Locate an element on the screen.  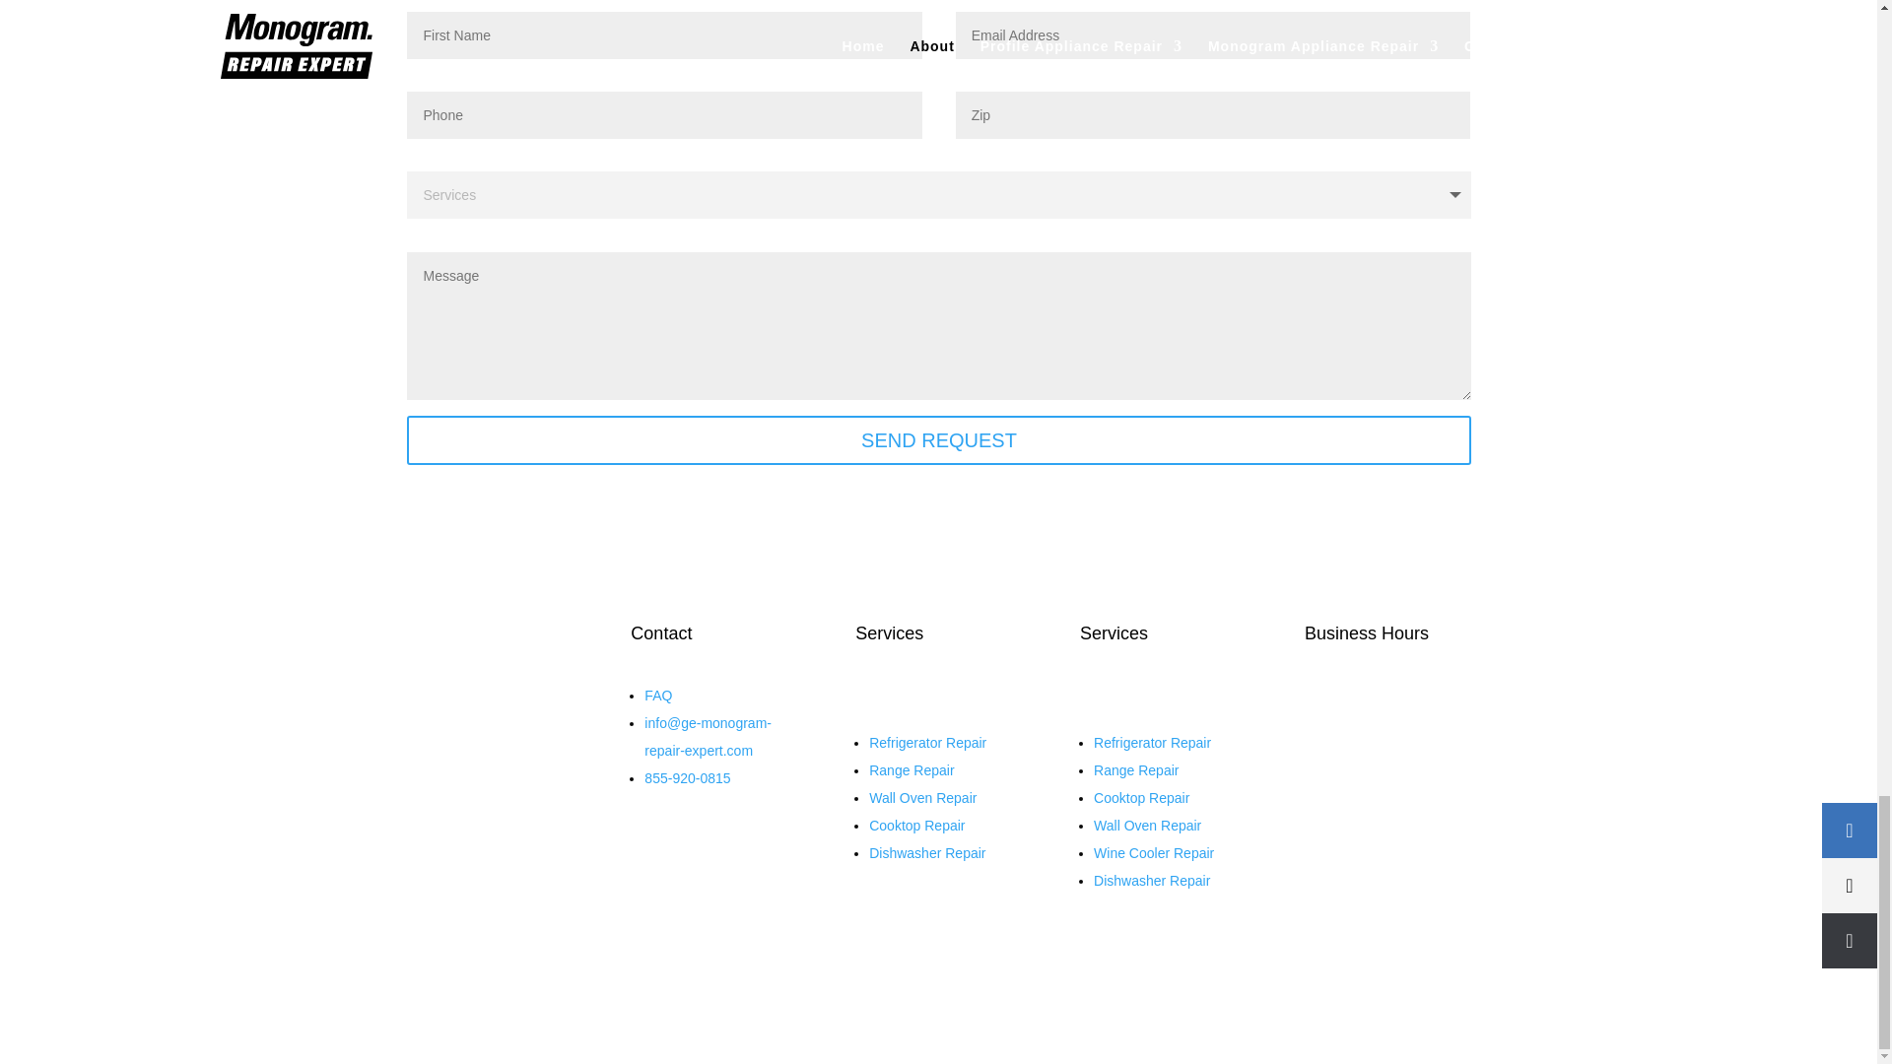
Only numbers allowed. is located at coordinates (1213, 114).